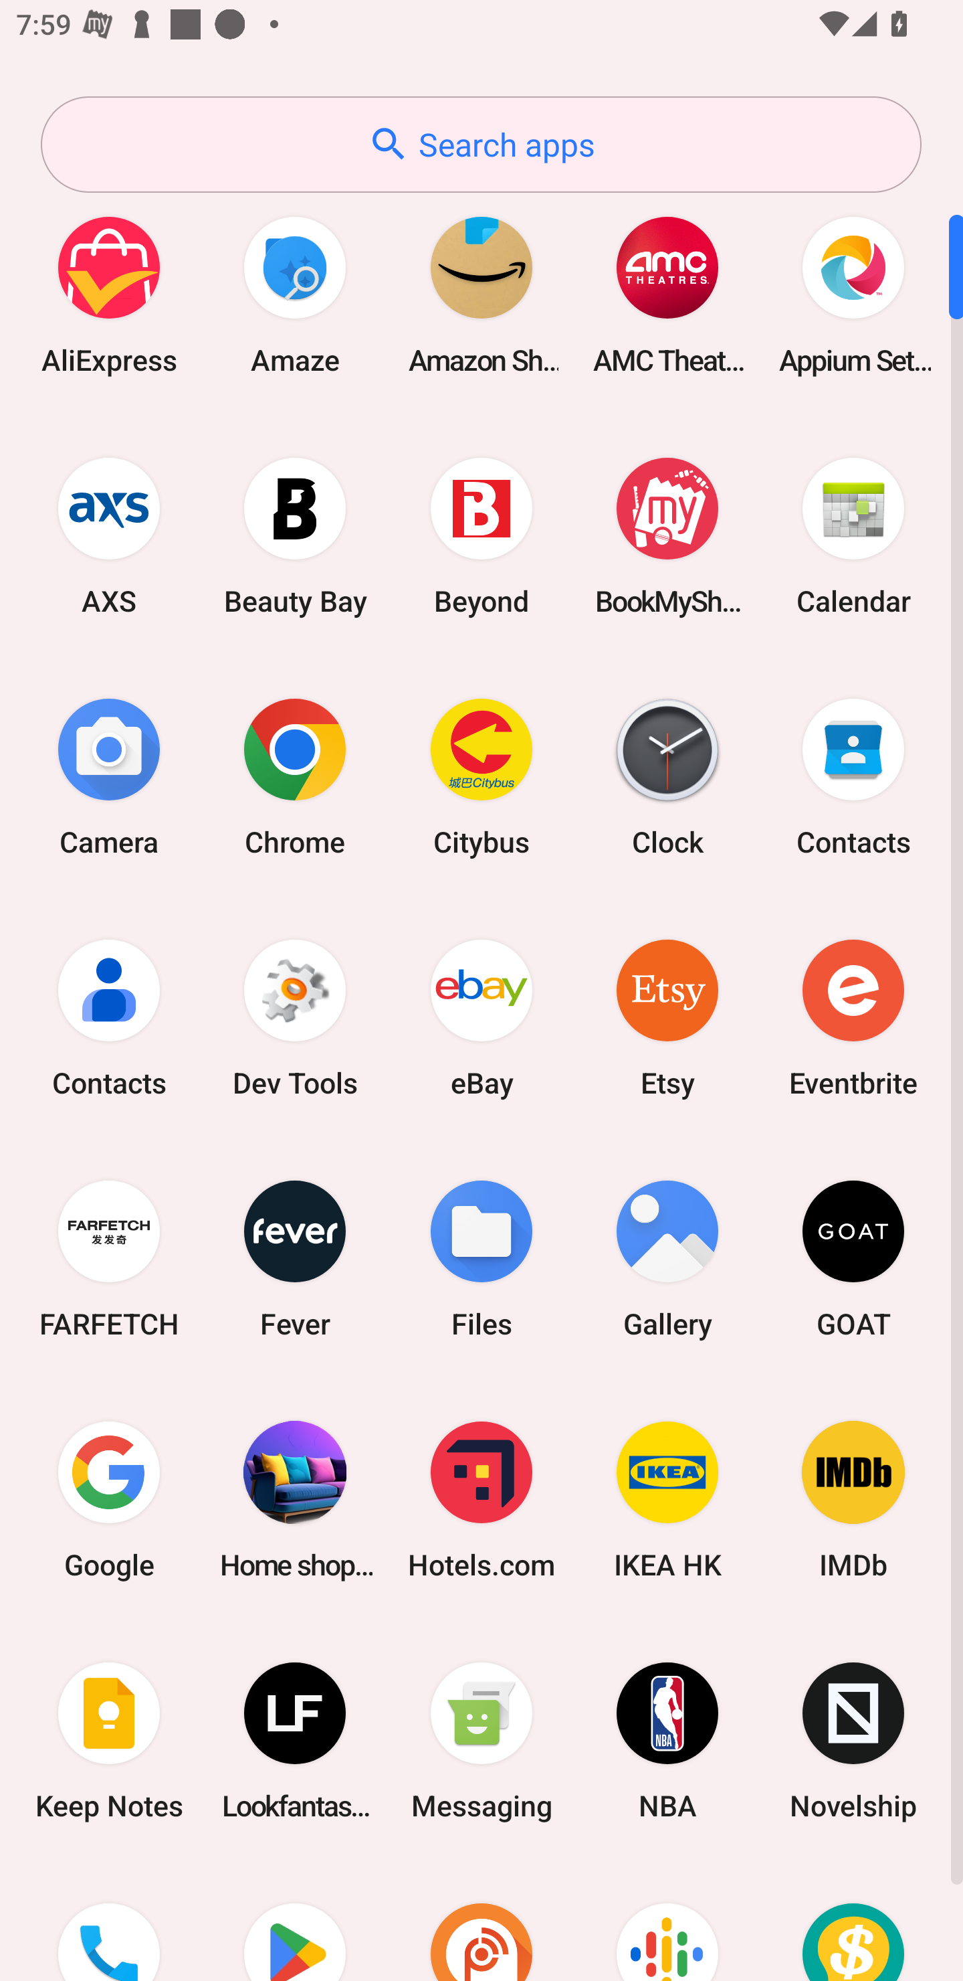  What do you see at coordinates (667, 294) in the screenshot?
I see `AMC Theatres` at bounding box center [667, 294].